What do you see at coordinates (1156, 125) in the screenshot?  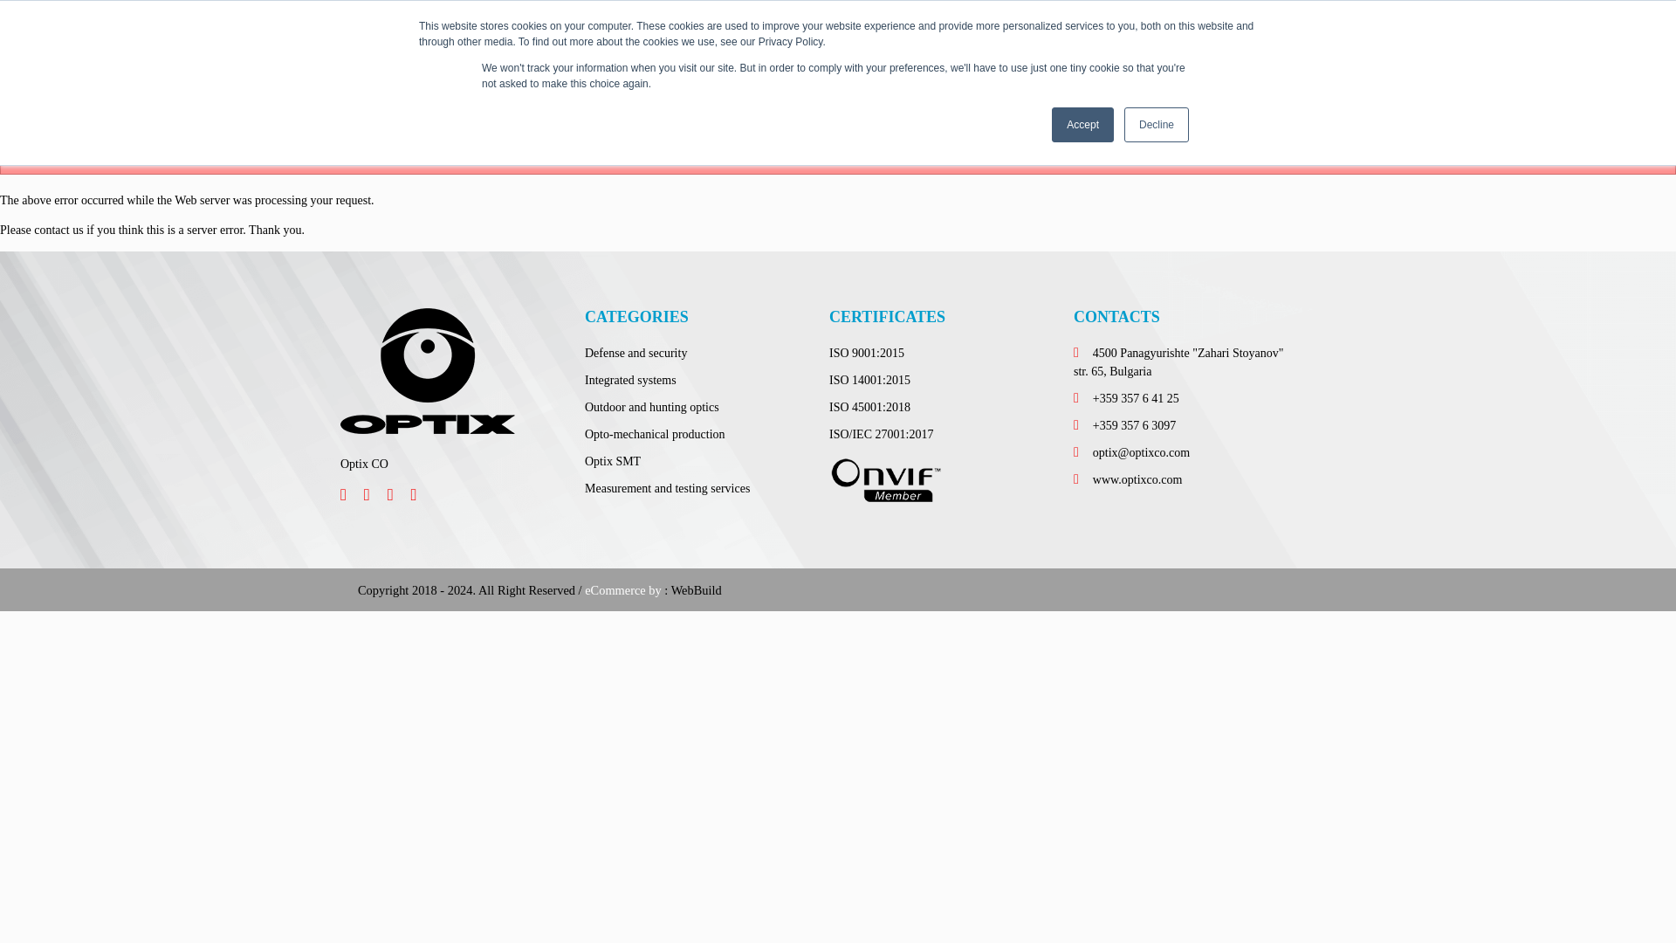 I see `Decline` at bounding box center [1156, 125].